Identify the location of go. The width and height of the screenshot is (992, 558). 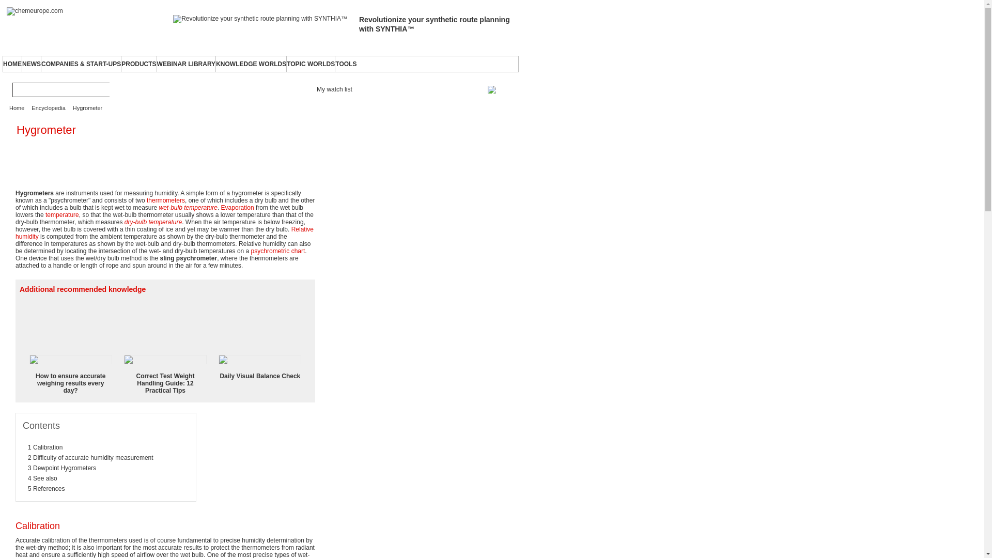
(117, 89).